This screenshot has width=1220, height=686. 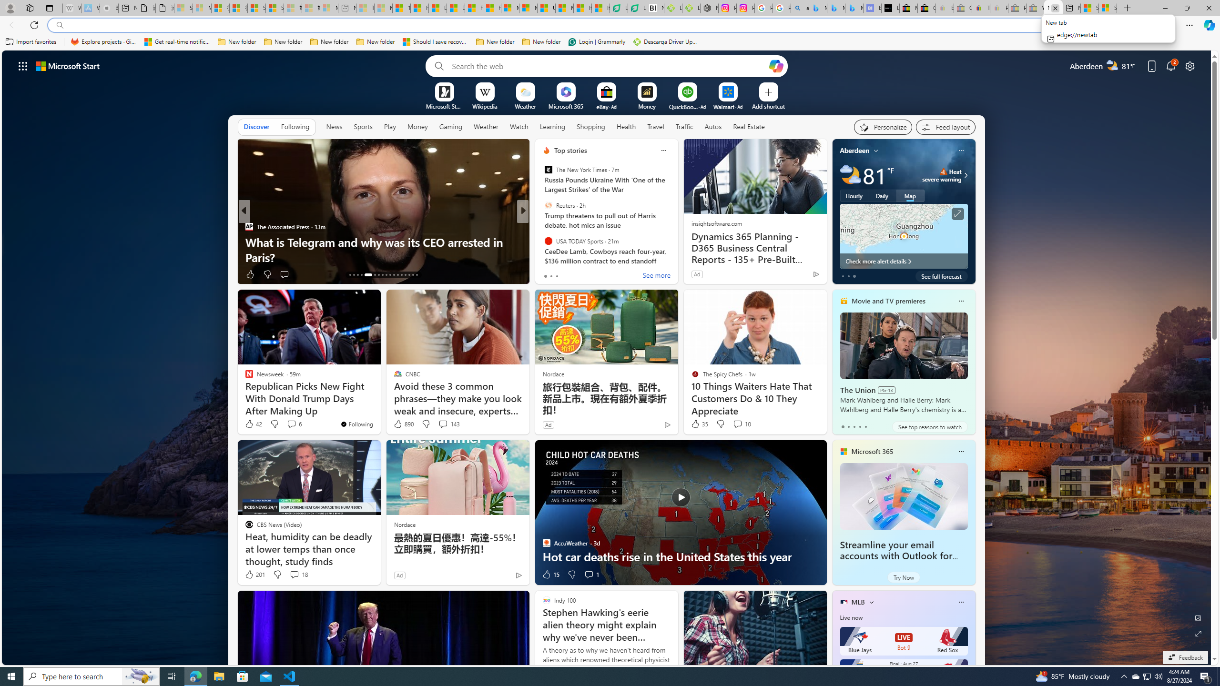 I want to click on Real Estate, so click(x=749, y=126).